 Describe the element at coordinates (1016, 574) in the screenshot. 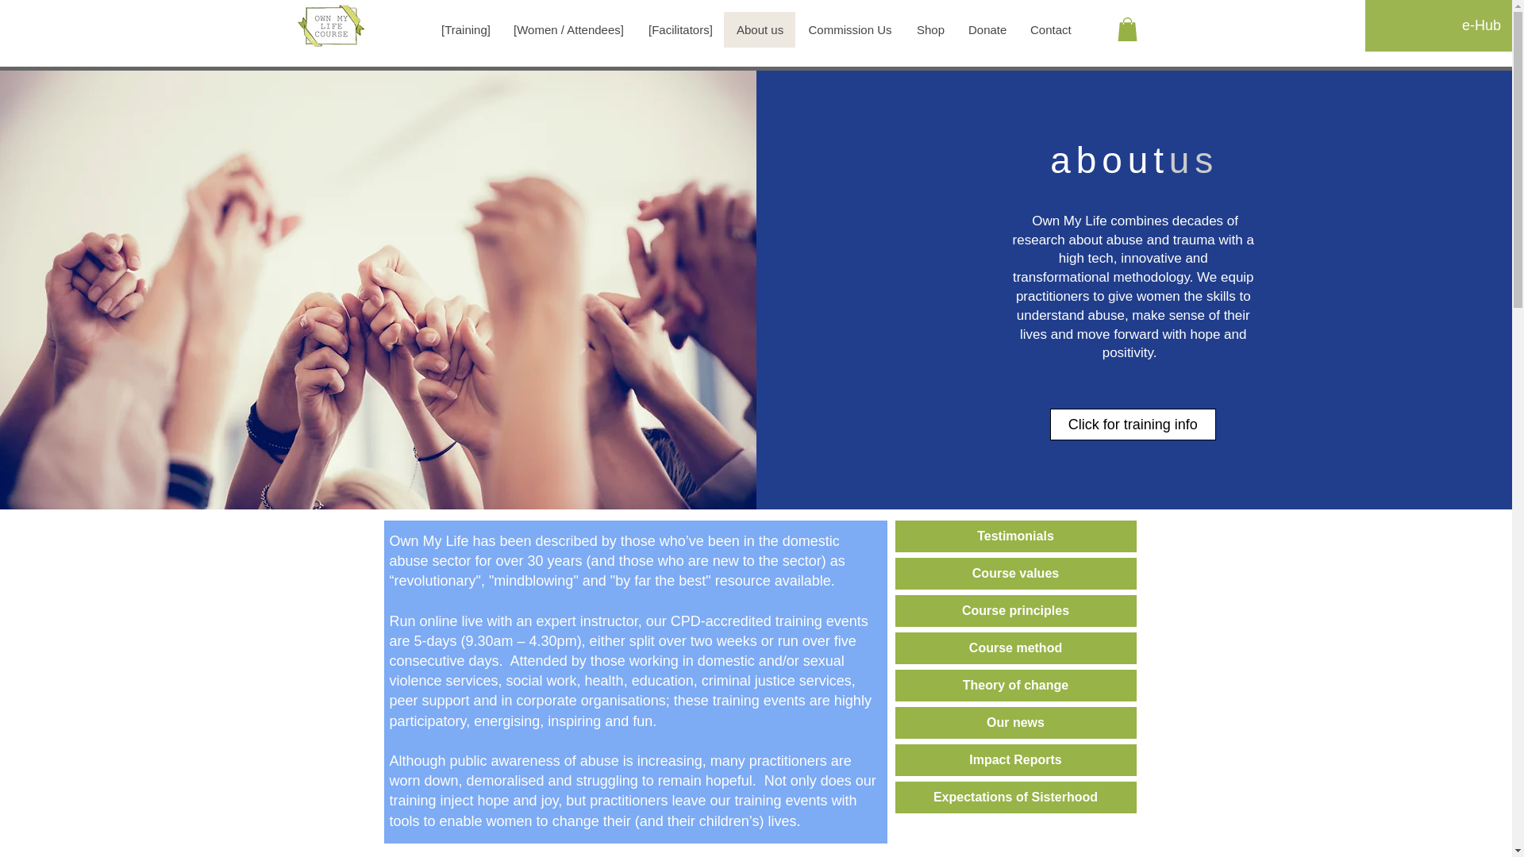

I see `Course values` at that location.